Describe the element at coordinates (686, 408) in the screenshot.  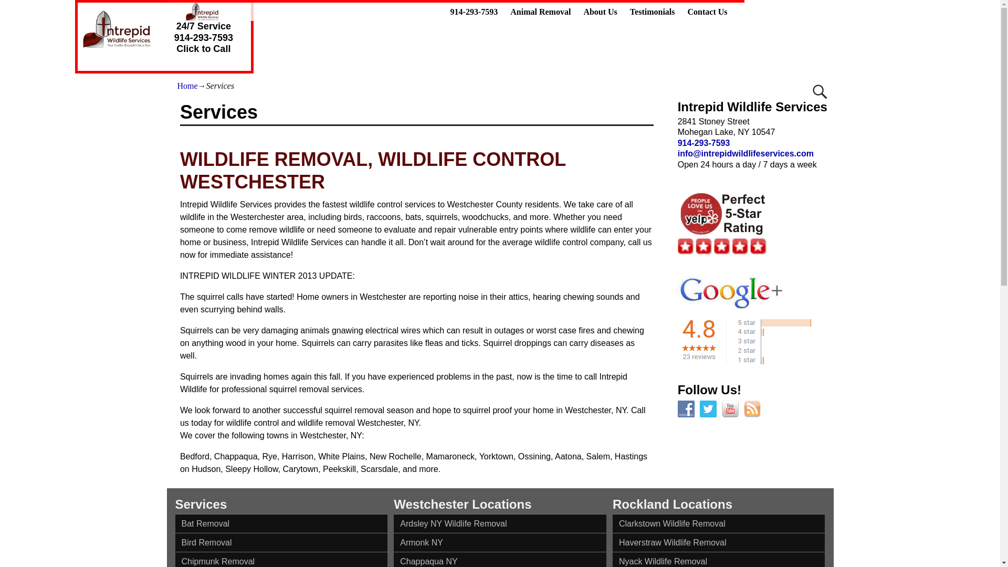
I see `Follow Us on Facebook` at that location.